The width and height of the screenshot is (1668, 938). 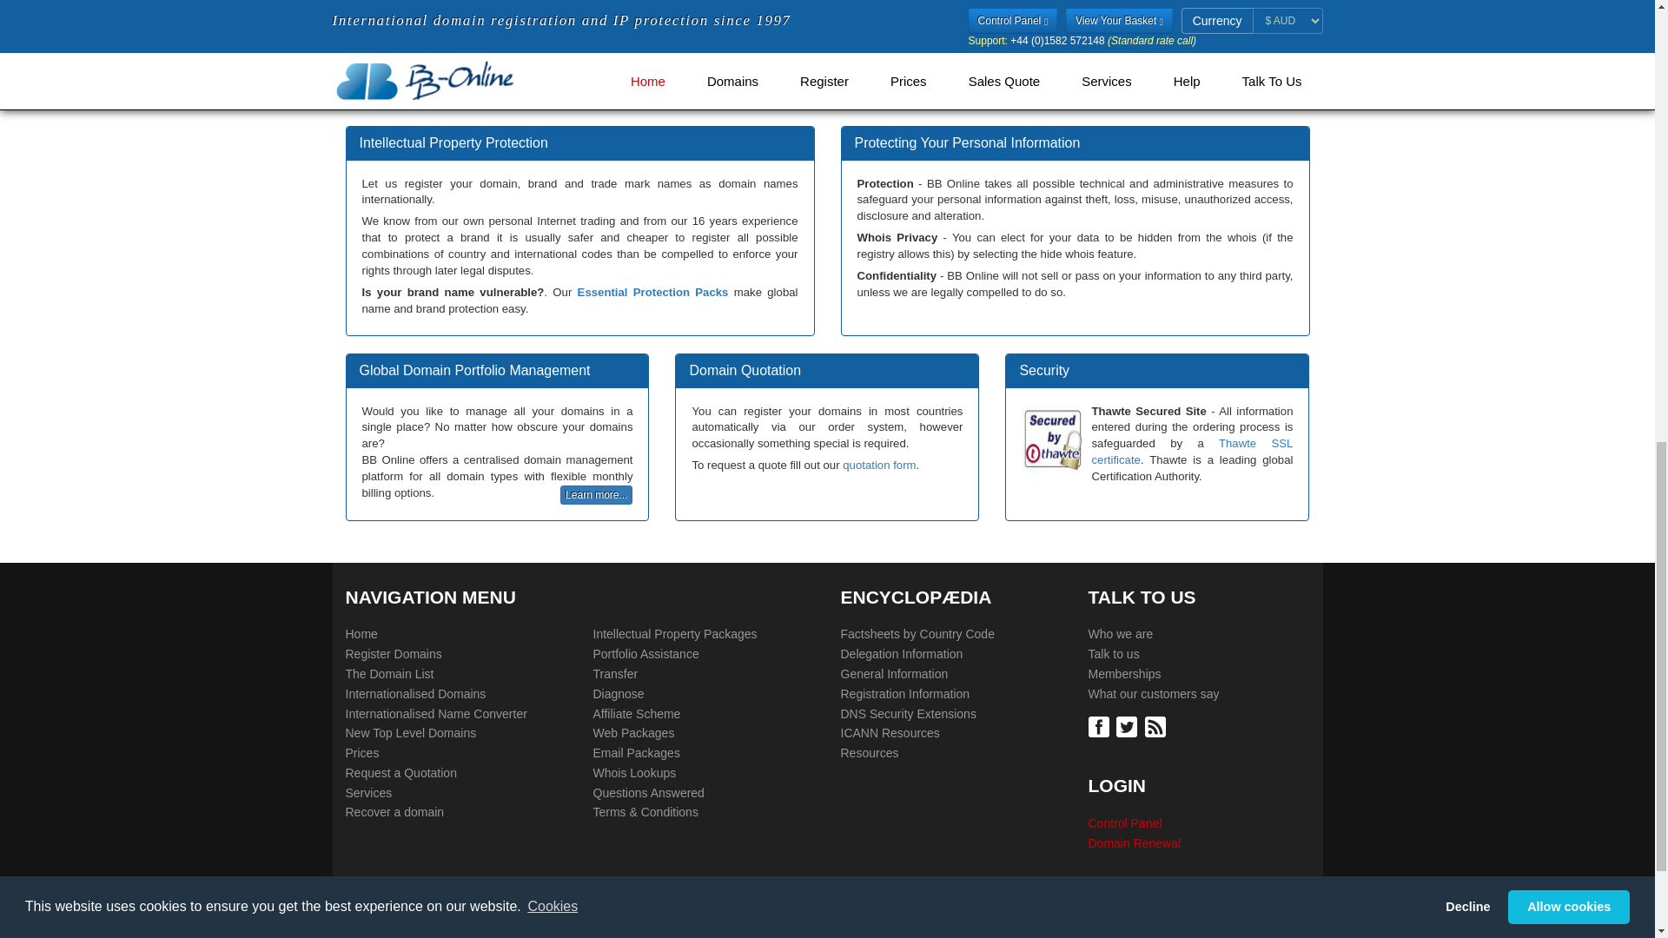 What do you see at coordinates (411, 733) in the screenshot?
I see `New Top Level Domains` at bounding box center [411, 733].